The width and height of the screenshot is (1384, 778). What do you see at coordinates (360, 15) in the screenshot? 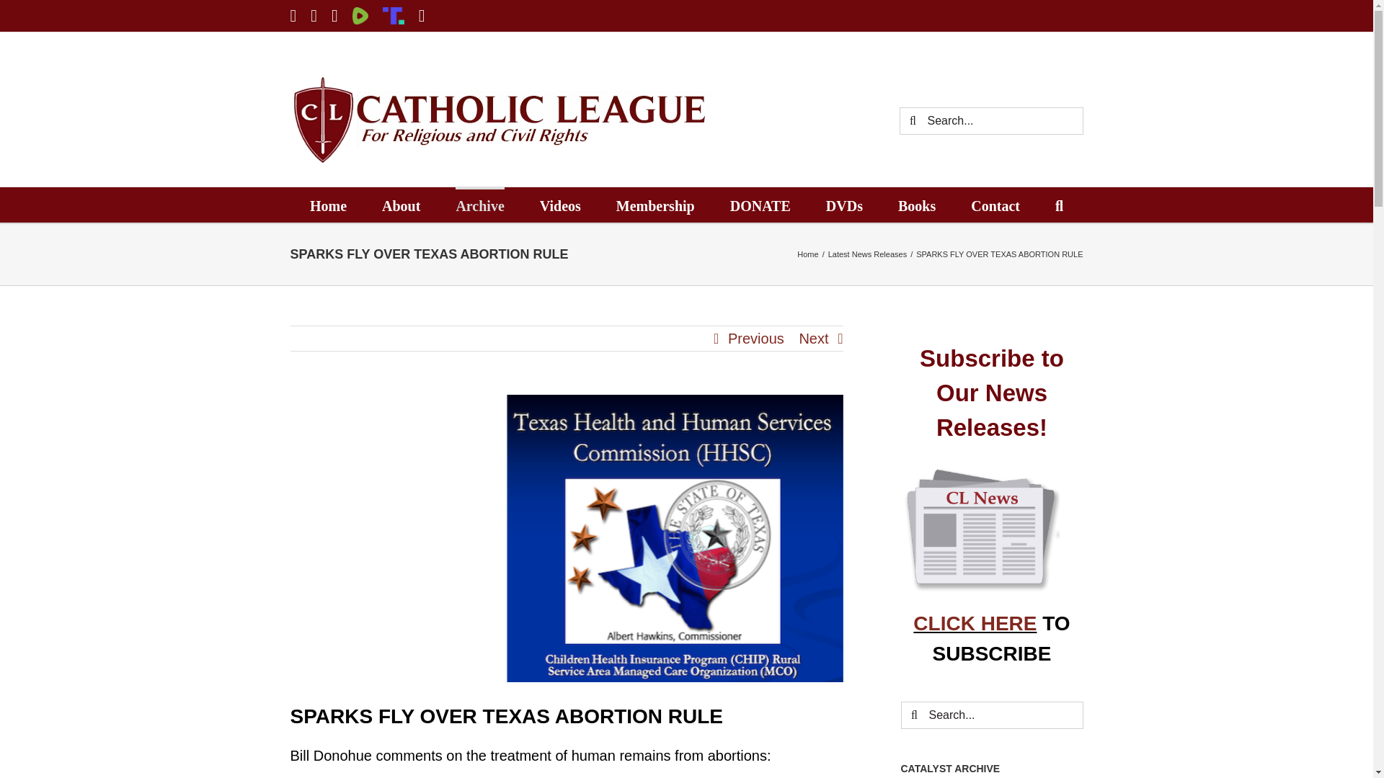
I see `Rumble` at bounding box center [360, 15].